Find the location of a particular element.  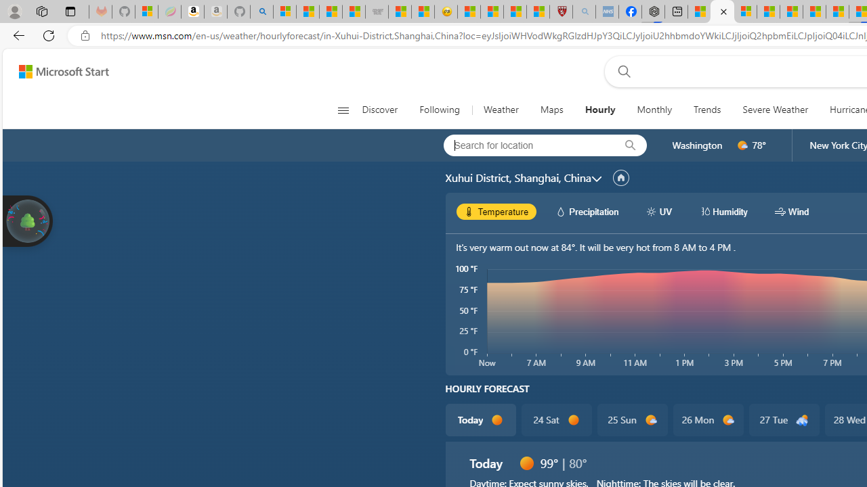

Recipes - MSN is located at coordinates (469, 12).